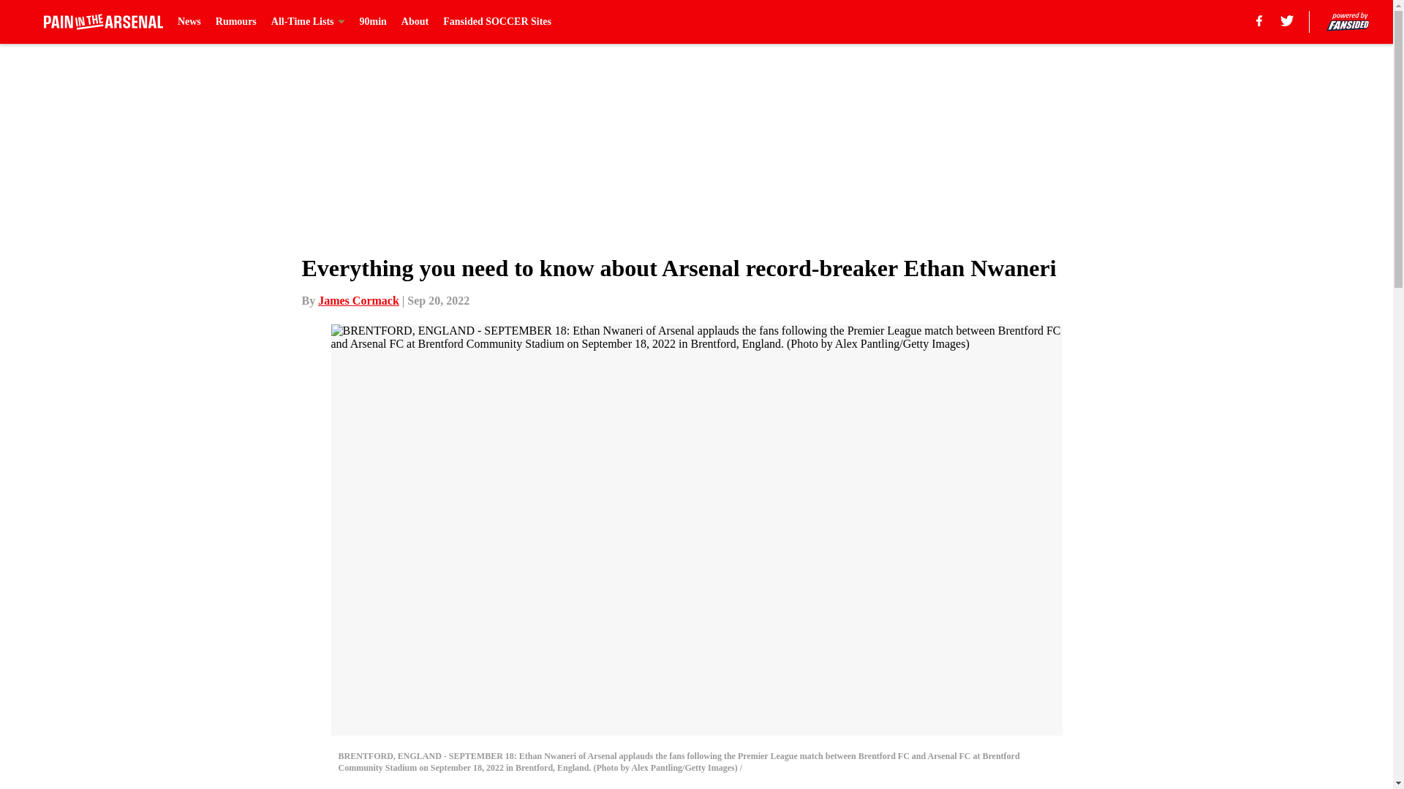  I want to click on 90min, so click(373, 22).